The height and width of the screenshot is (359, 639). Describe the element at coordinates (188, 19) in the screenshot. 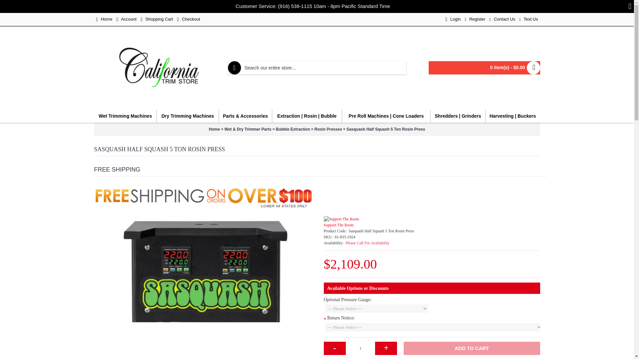

I see `Checkout` at that location.